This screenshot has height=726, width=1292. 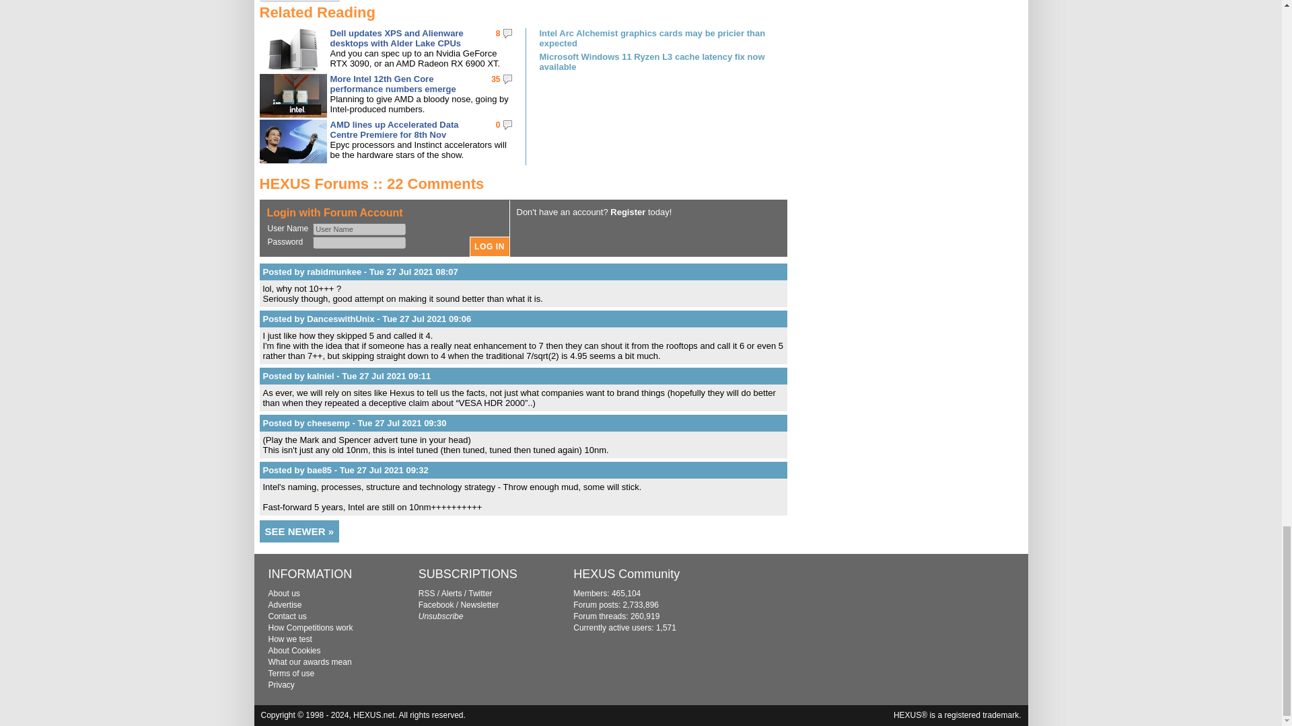 I want to click on 8, so click(x=498, y=34).